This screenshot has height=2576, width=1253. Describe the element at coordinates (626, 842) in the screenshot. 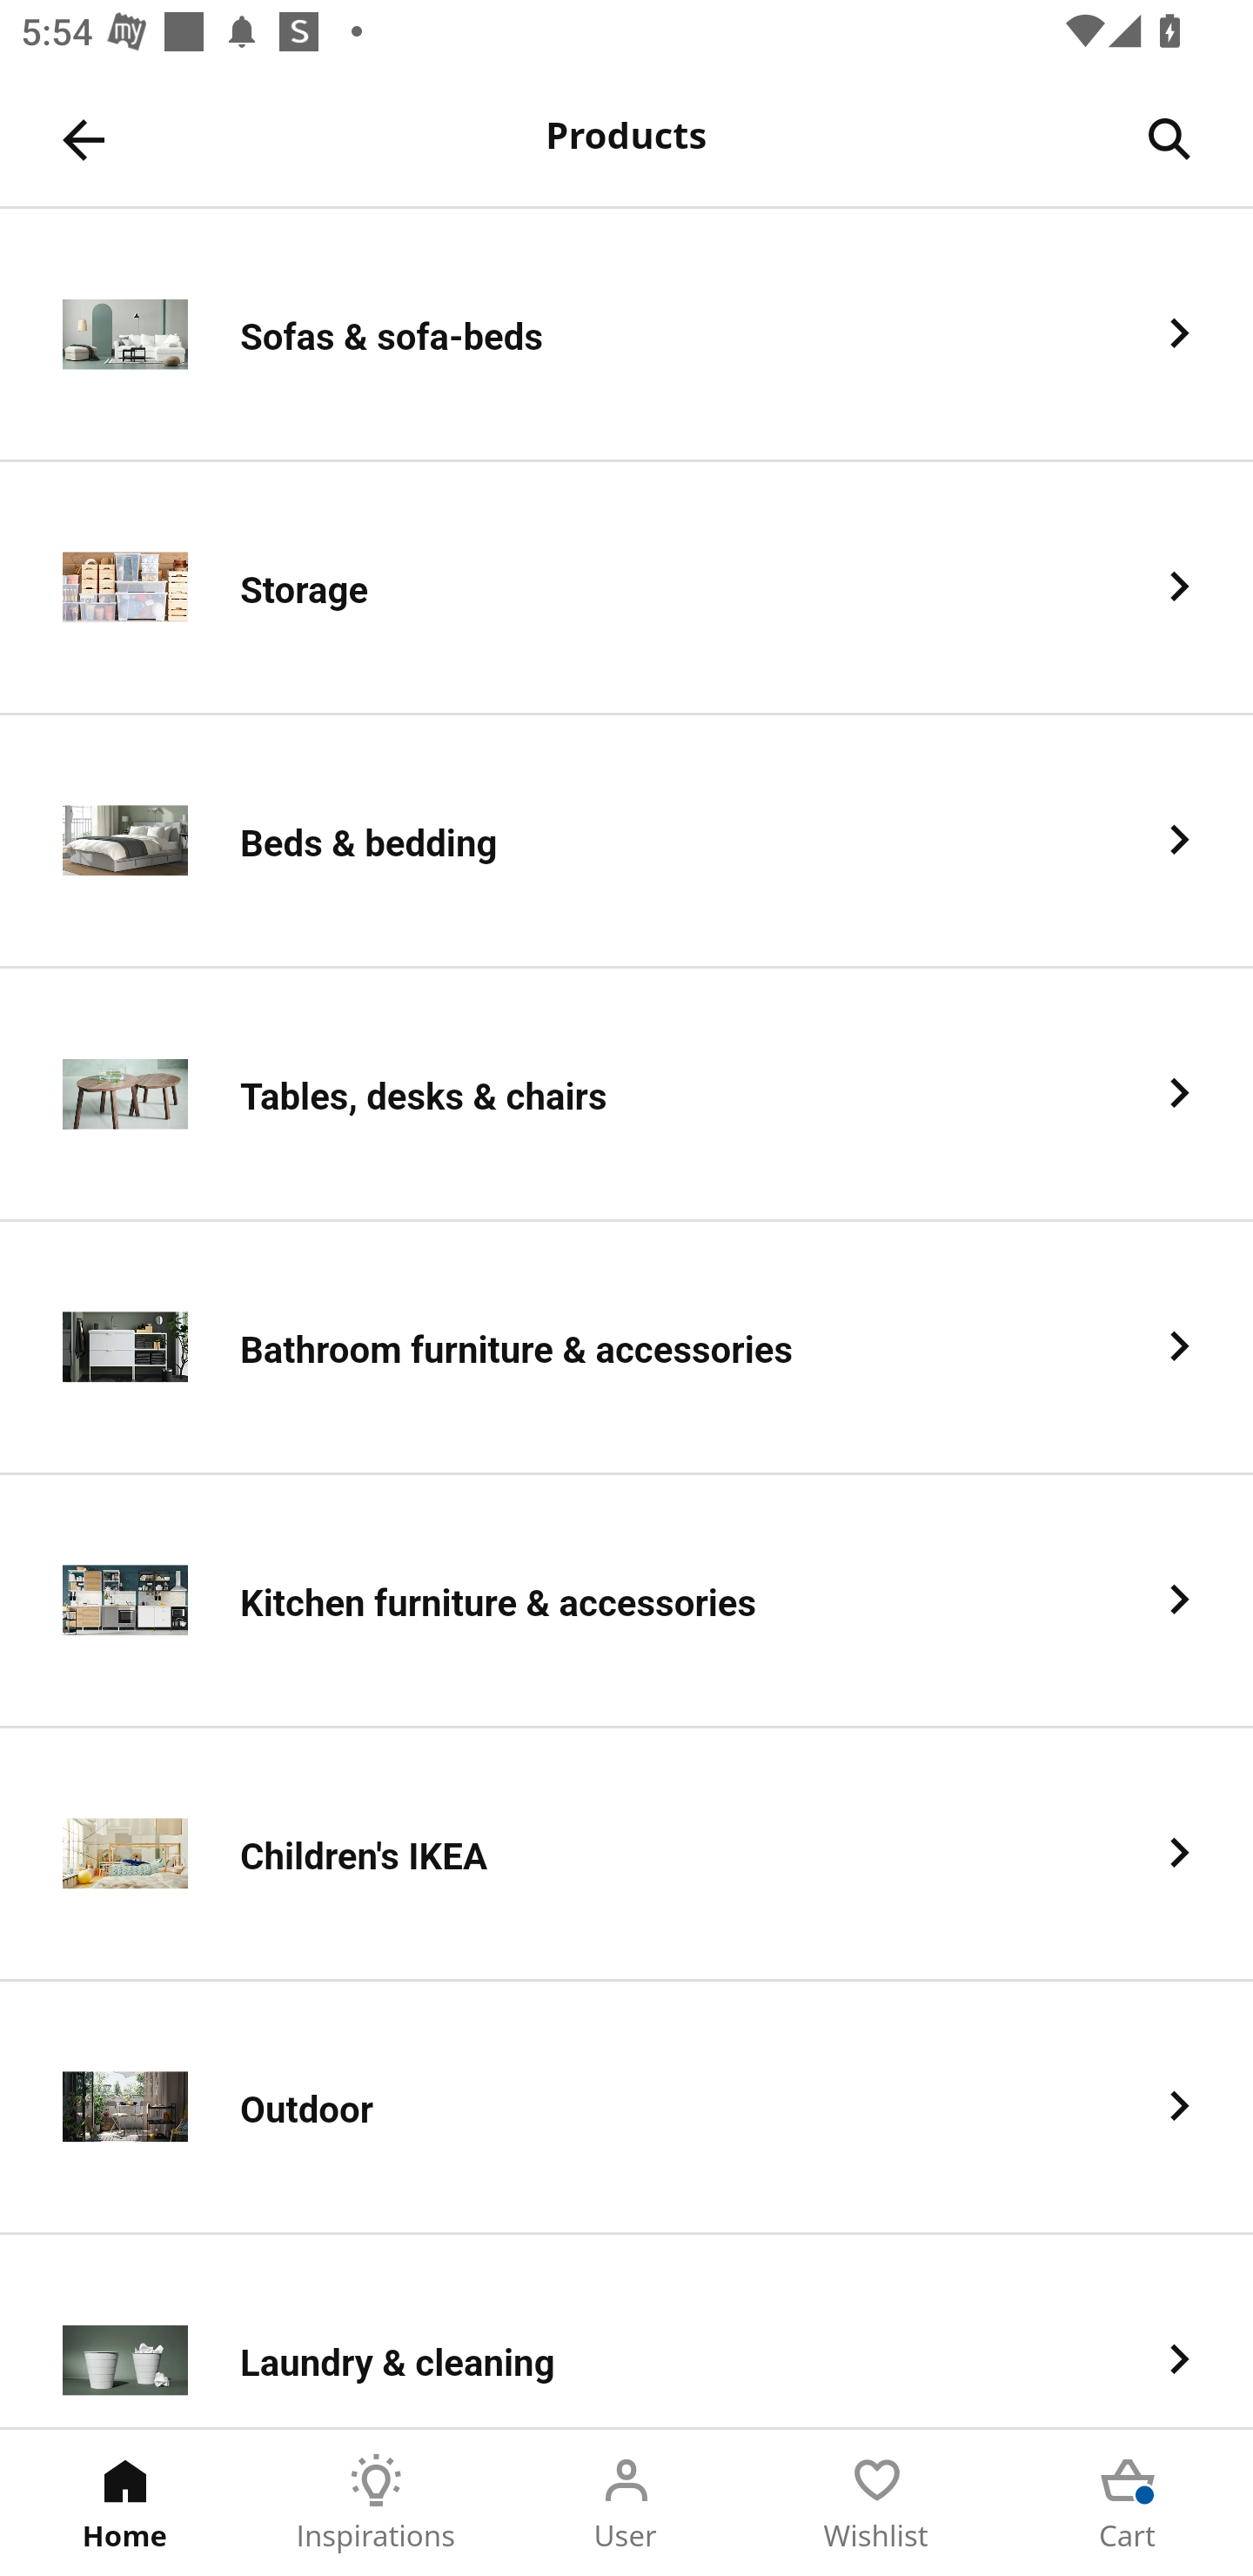

I see `Beds & bedding` at that location.